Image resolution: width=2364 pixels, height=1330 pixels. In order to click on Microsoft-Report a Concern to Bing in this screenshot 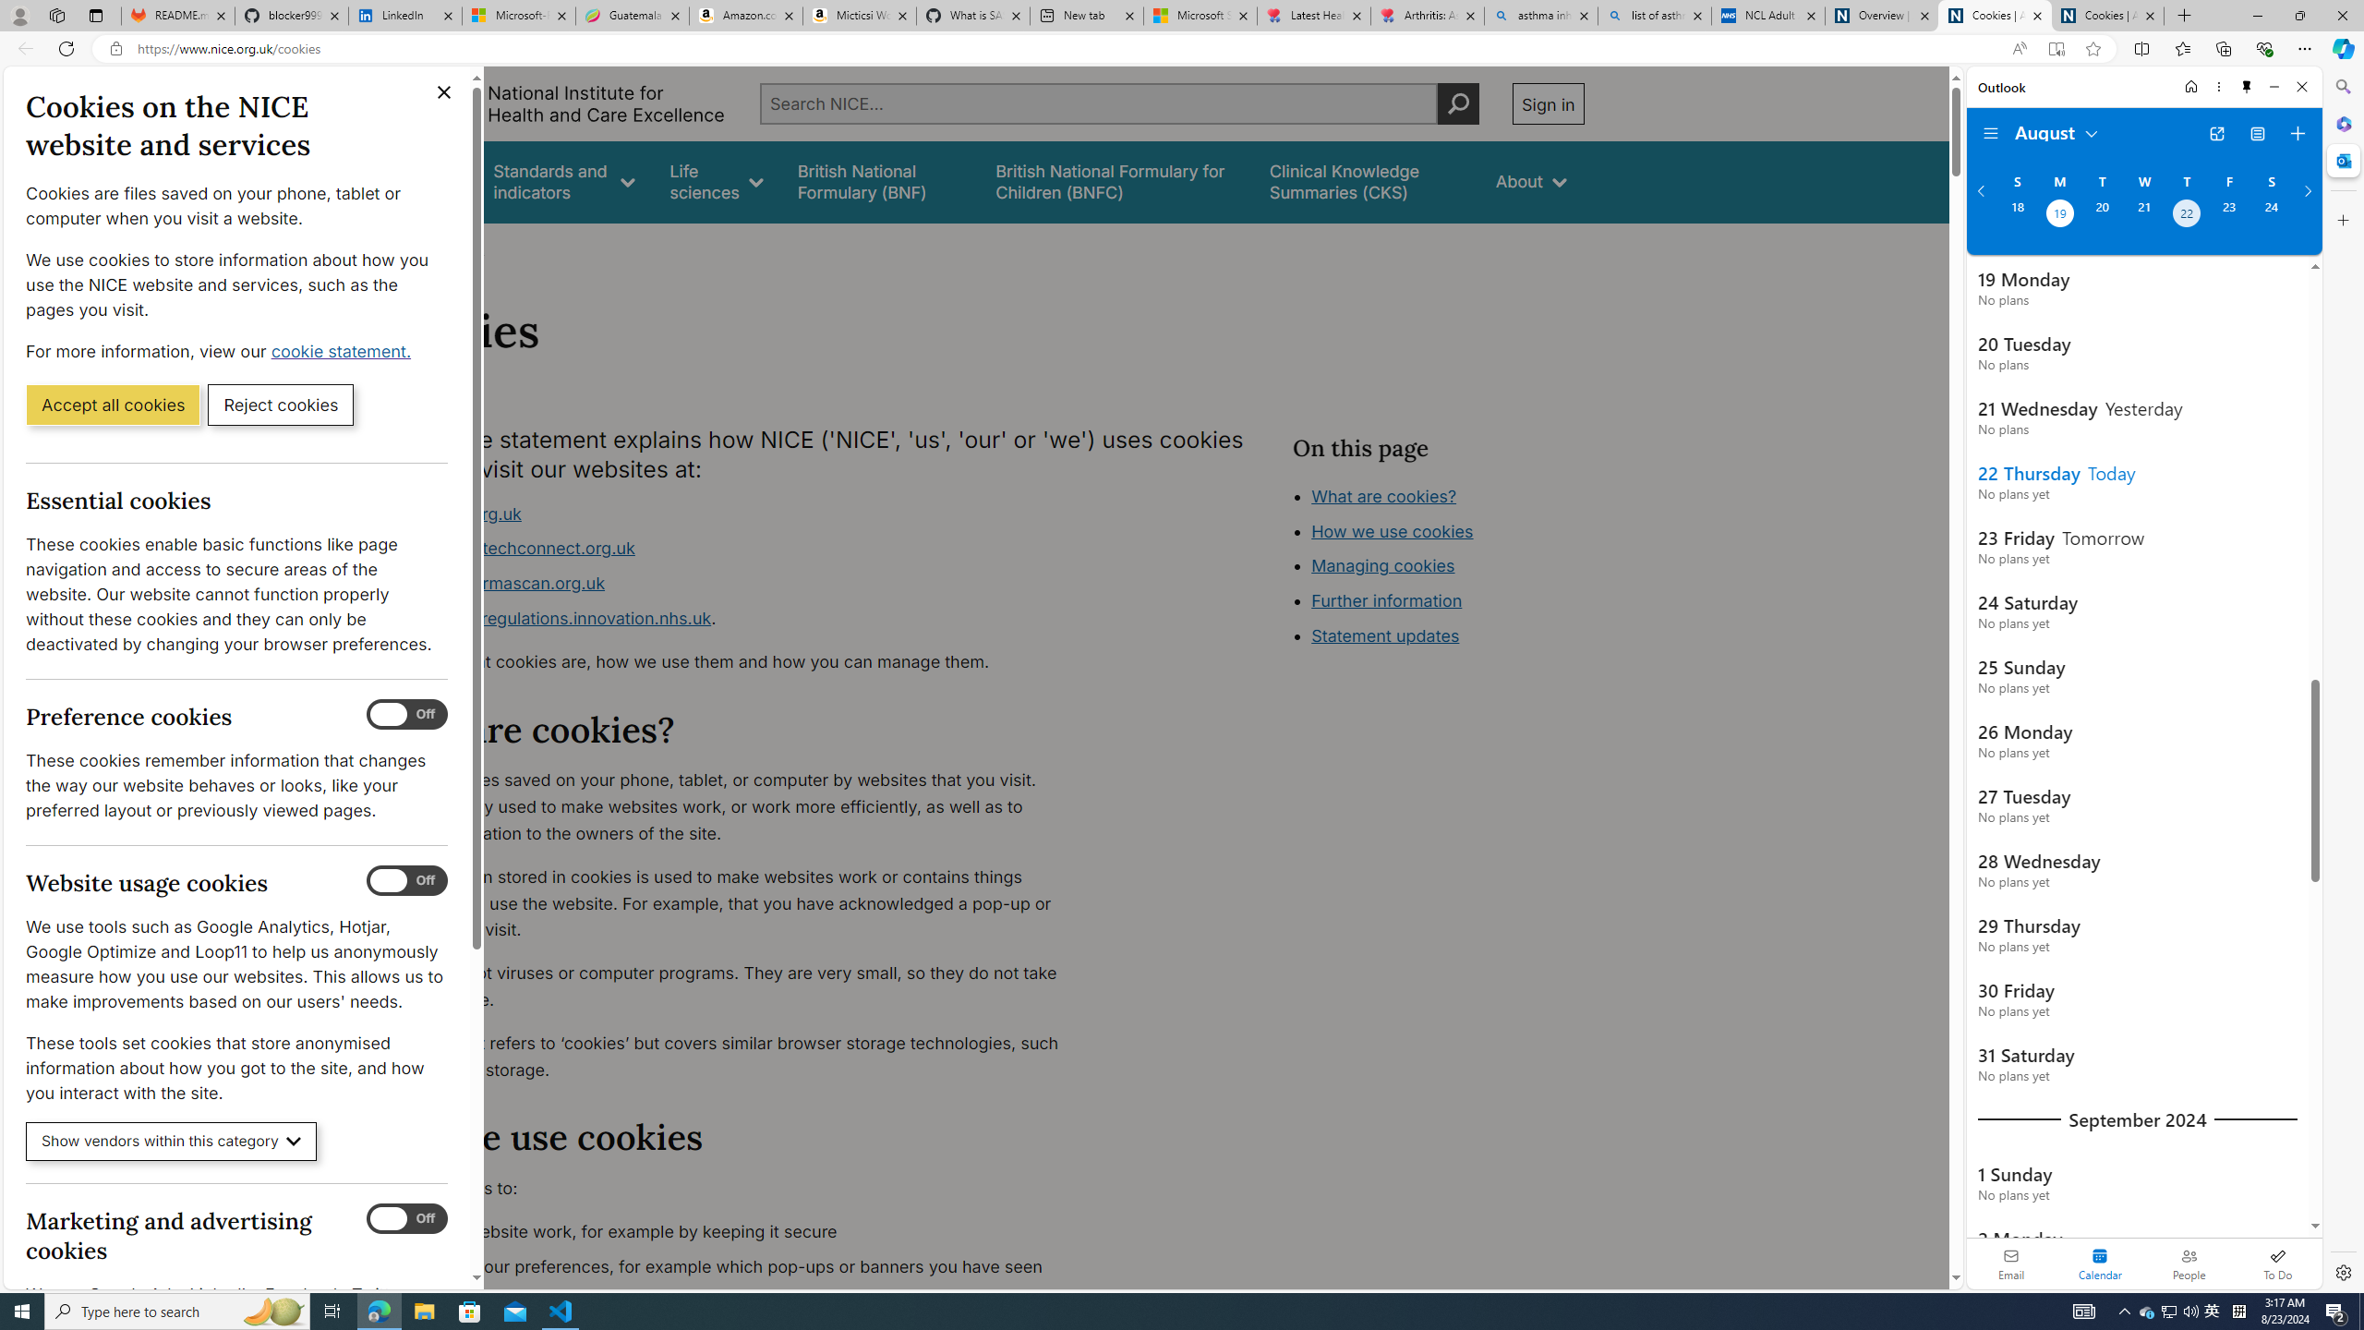, I will do `click(519, 16)`.